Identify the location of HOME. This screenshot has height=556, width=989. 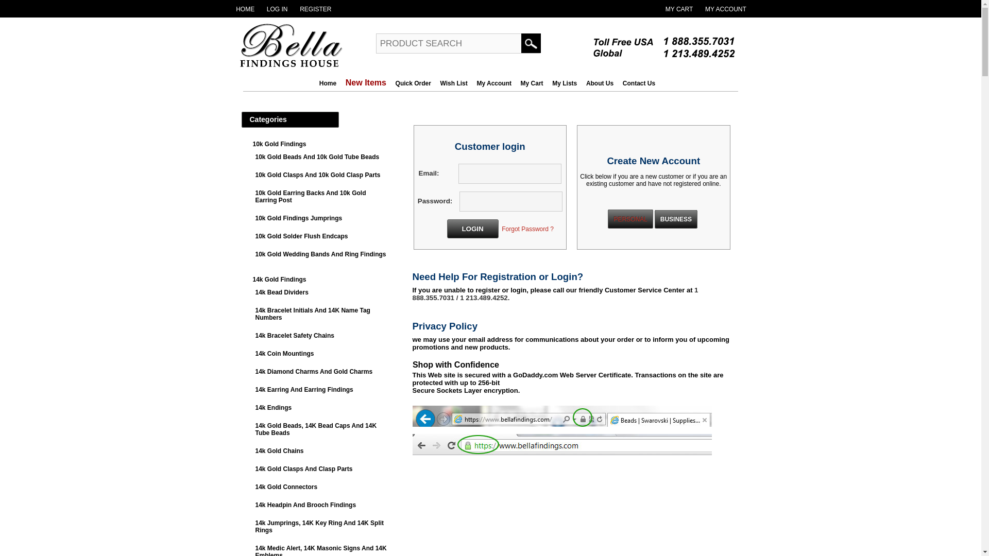
(245, 8).